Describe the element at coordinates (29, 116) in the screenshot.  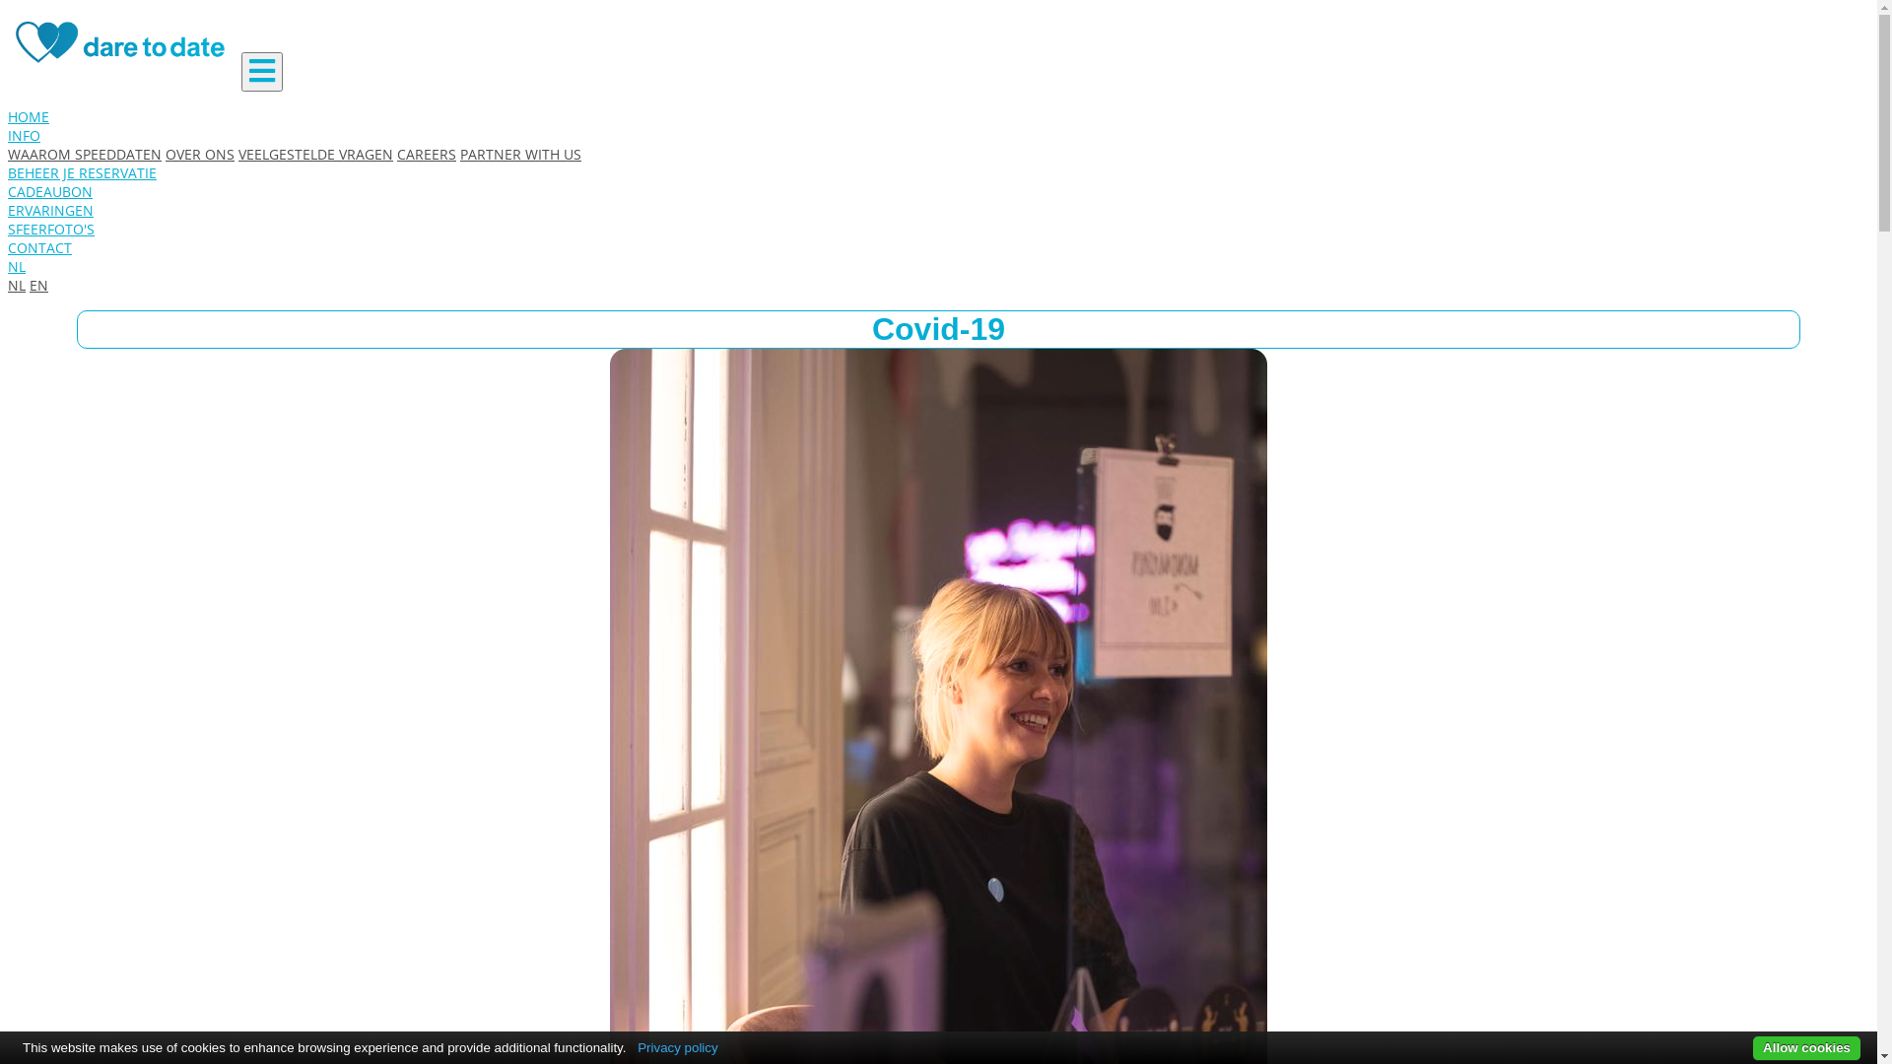
I see `HOME` at that location.